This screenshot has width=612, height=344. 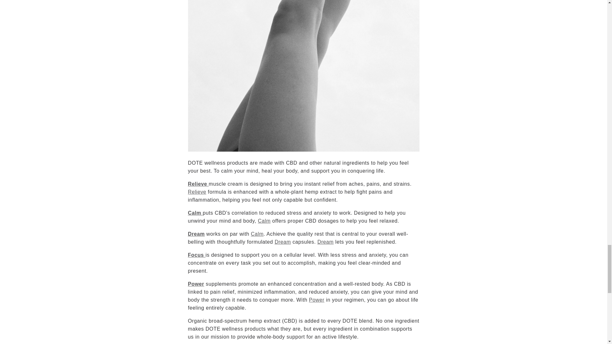 I want to click on Dream, so click(x=196, y=234).